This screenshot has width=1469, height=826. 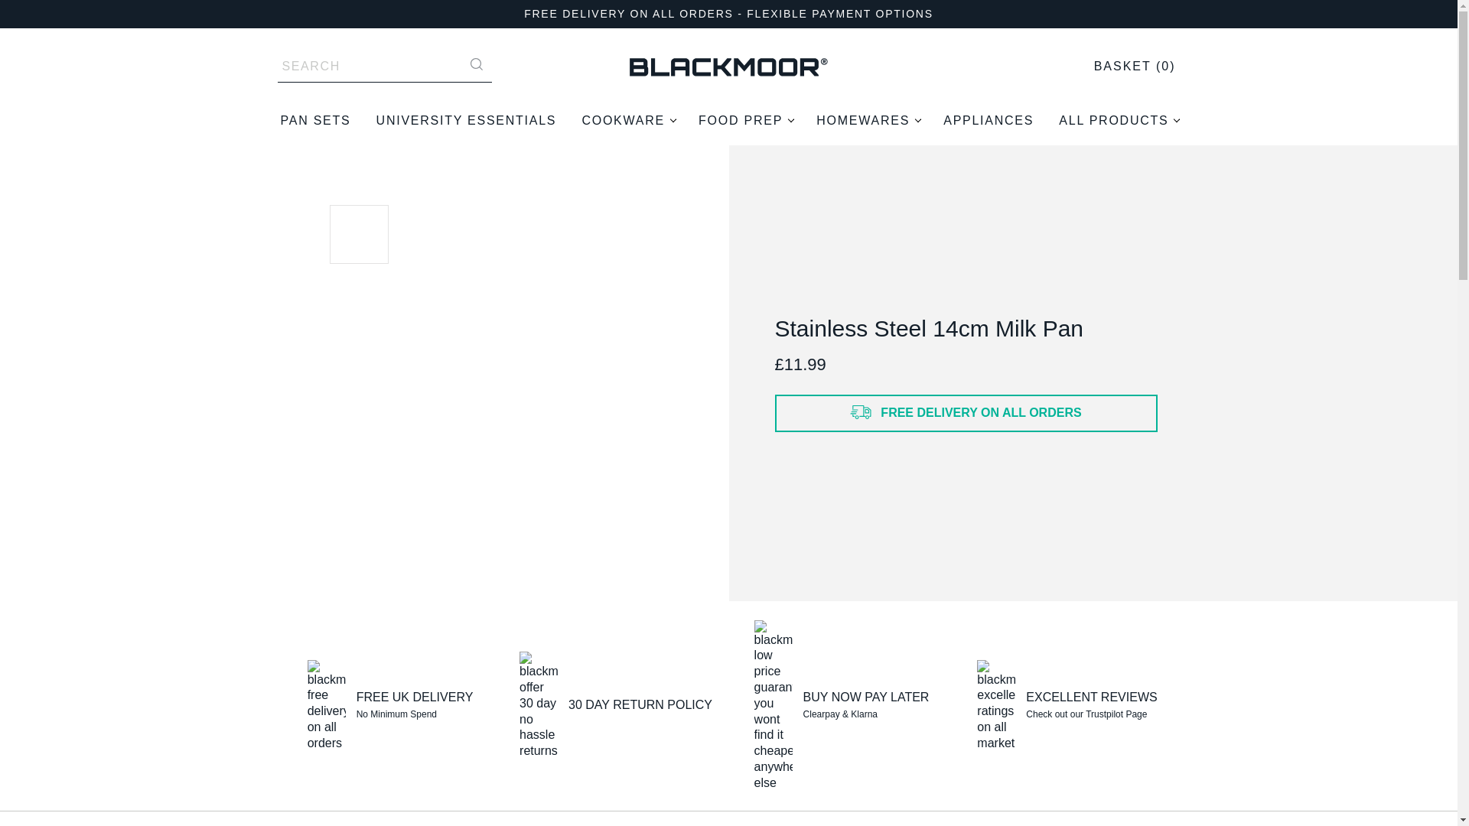 What do you see at coordinates (627, 121) in the screenshot?
I see `COOKWARE` at bounding box center [627, 121].